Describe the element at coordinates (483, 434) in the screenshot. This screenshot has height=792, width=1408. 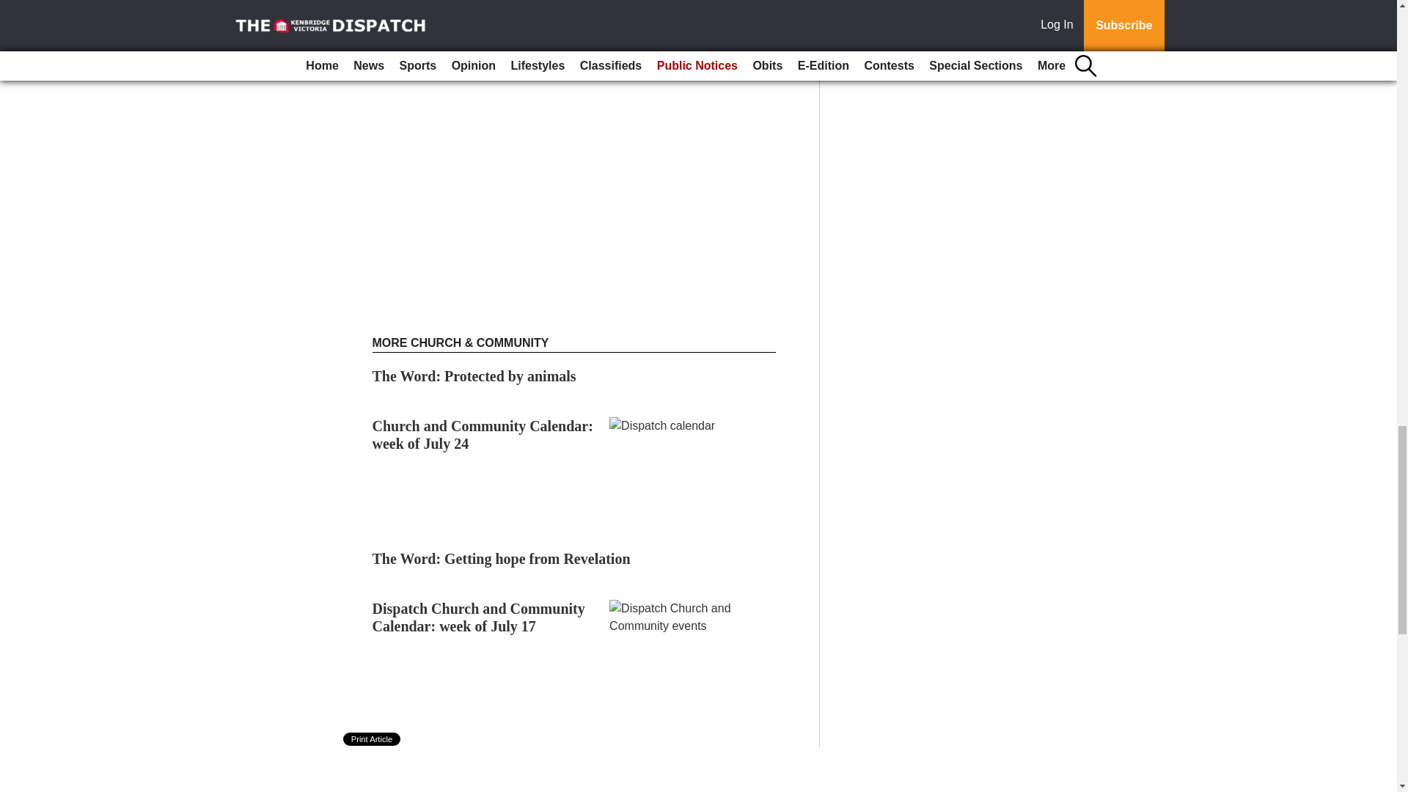
I see `Church and Community Calendar: week of July 24` at that location.